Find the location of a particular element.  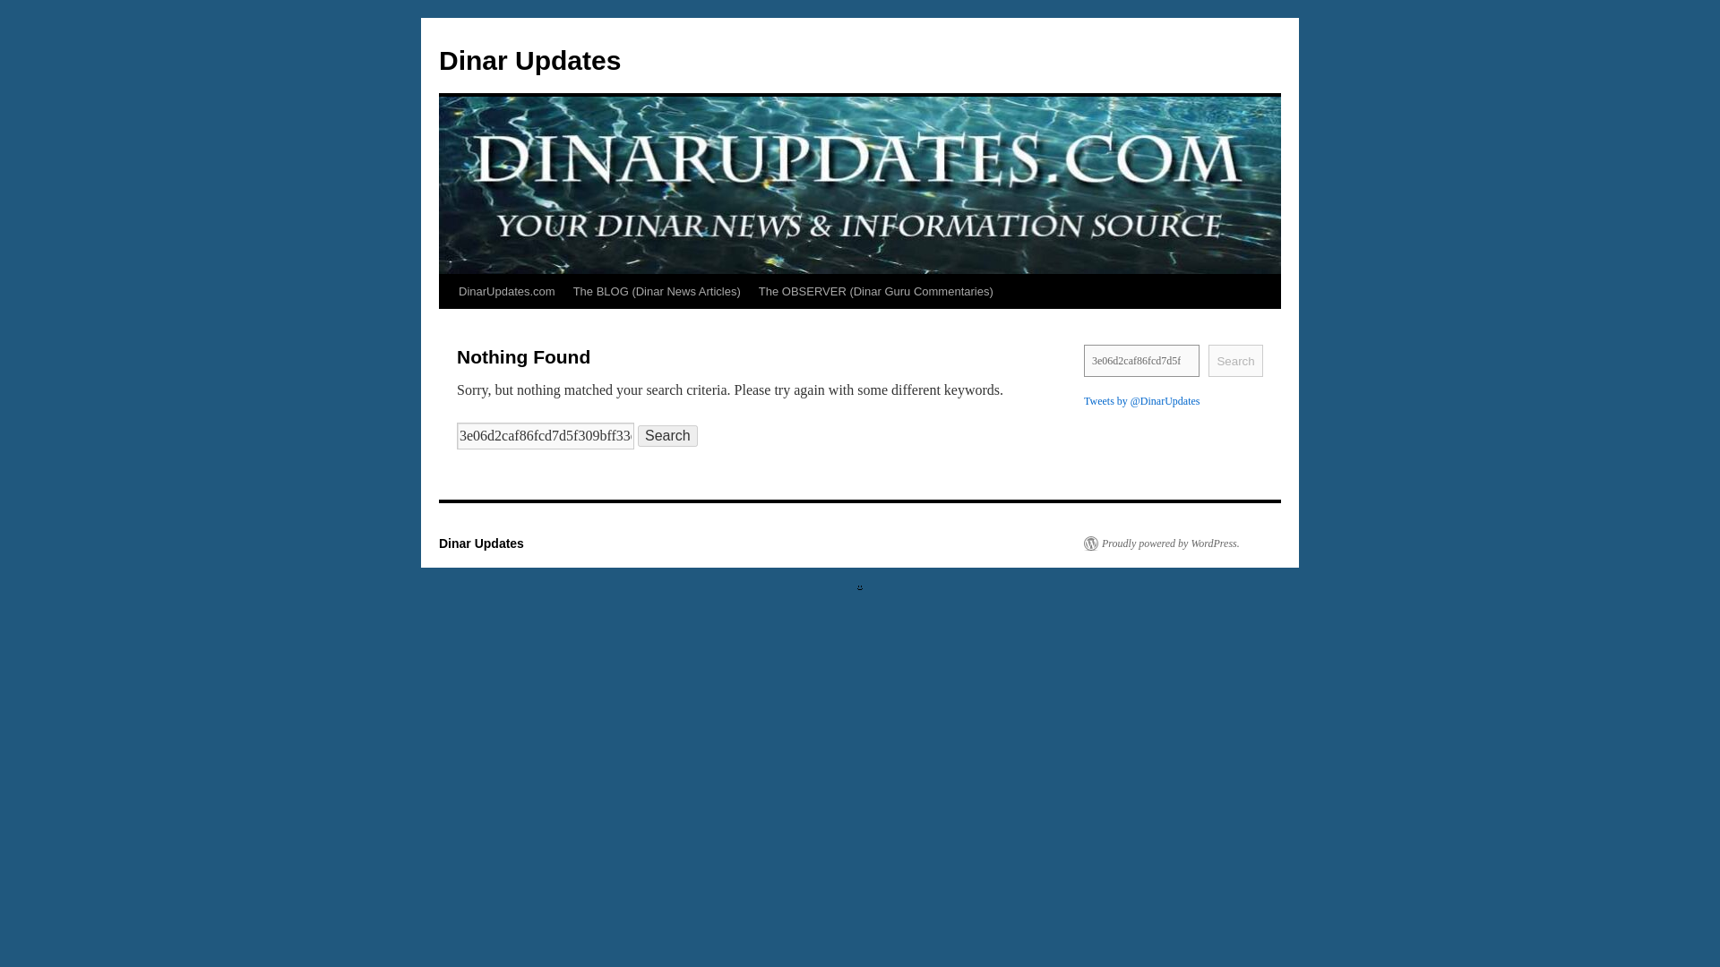

Search is located at coordinates (1235, 360).